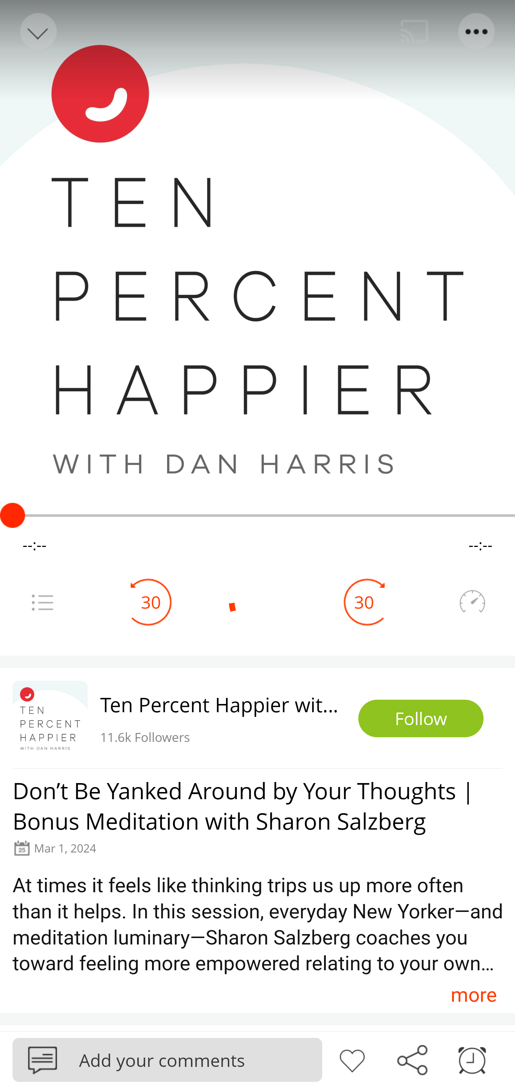  I want to click on more, so click(474, 994).